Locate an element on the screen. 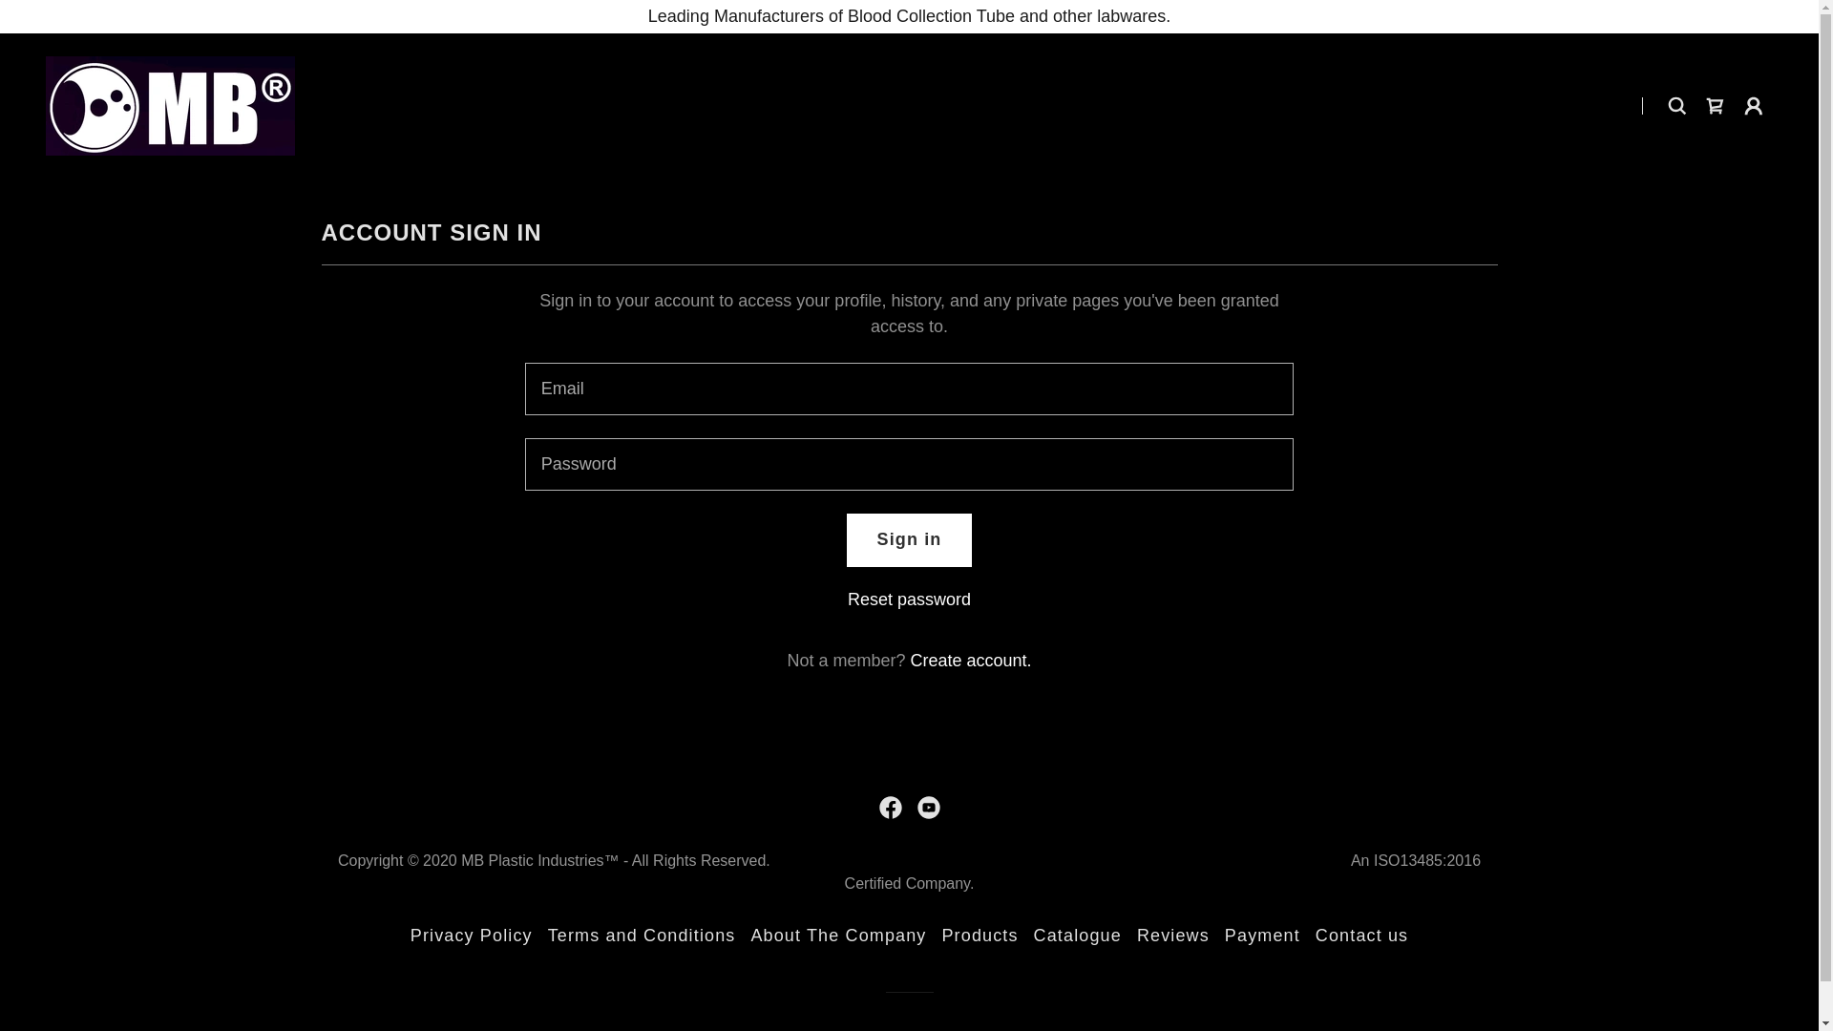  MB Plastic industries is located at coordinates (170, 105).